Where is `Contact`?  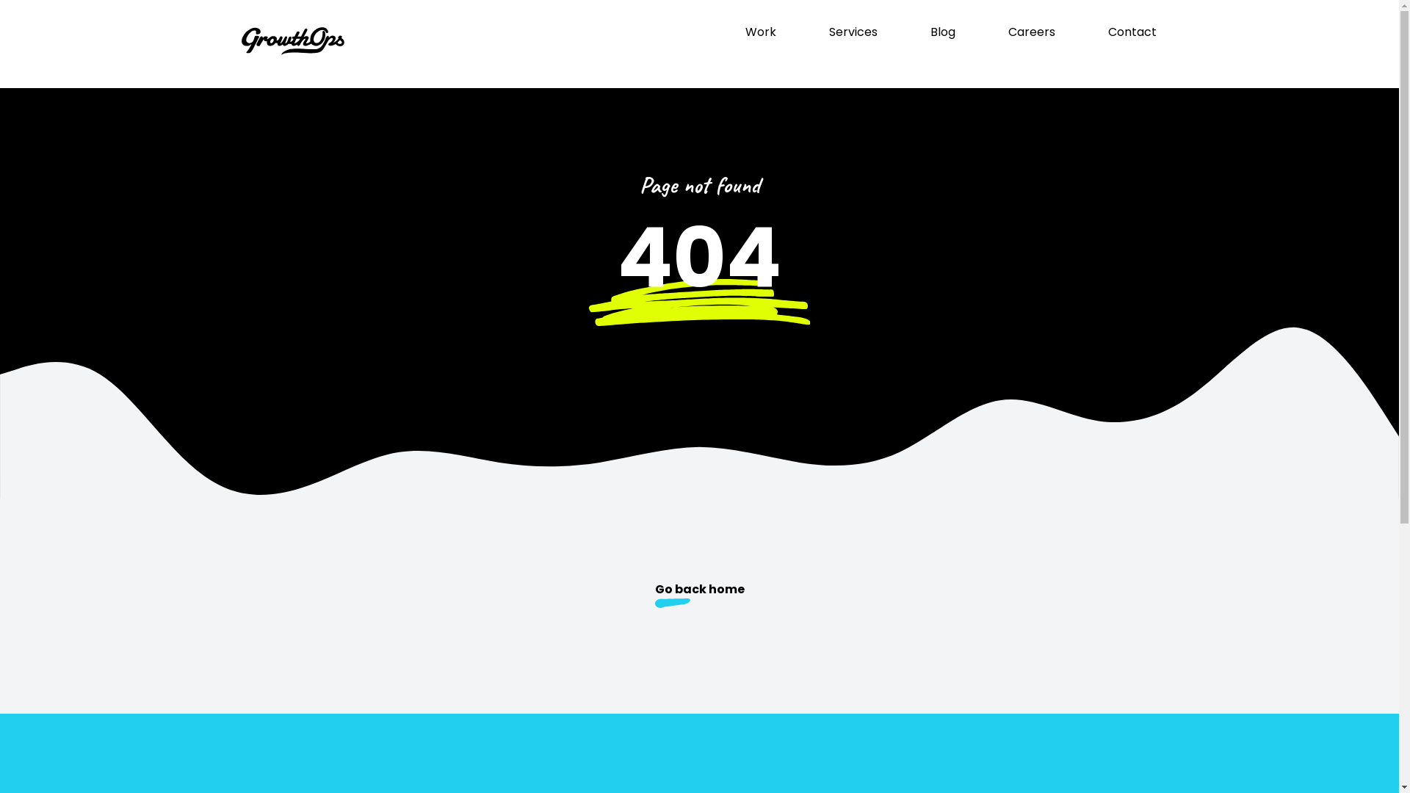
Contact is located at coordinates (1132, 32).